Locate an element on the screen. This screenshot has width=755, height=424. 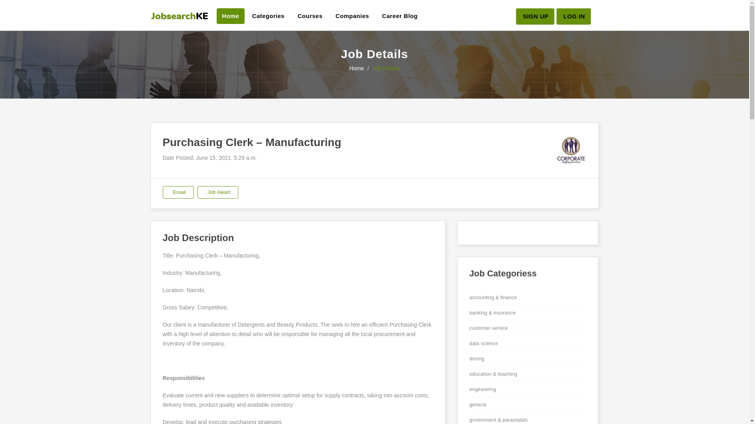
Categories is located at coordinates (268, 16).